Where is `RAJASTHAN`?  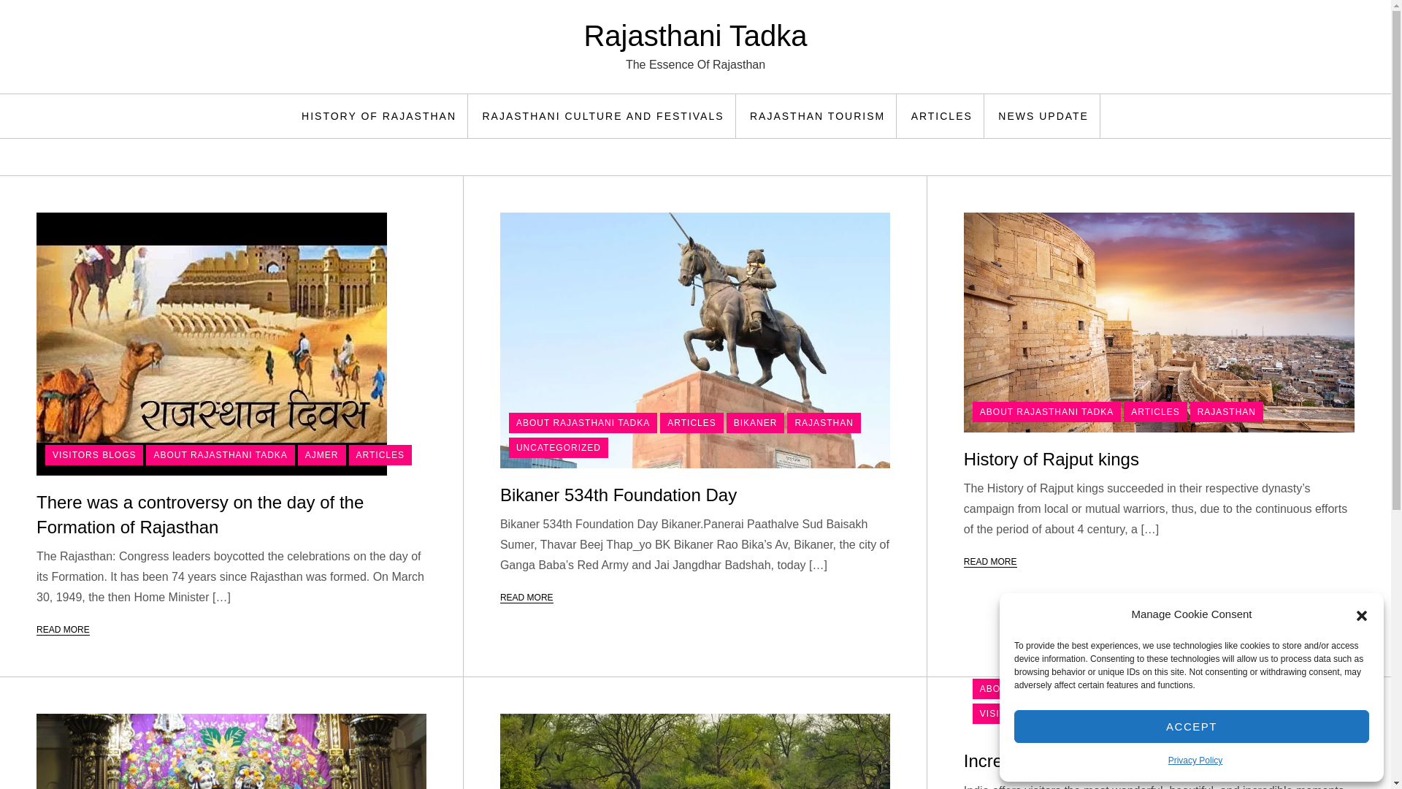 RAJASTHAN is located at coordinates (824, 422).